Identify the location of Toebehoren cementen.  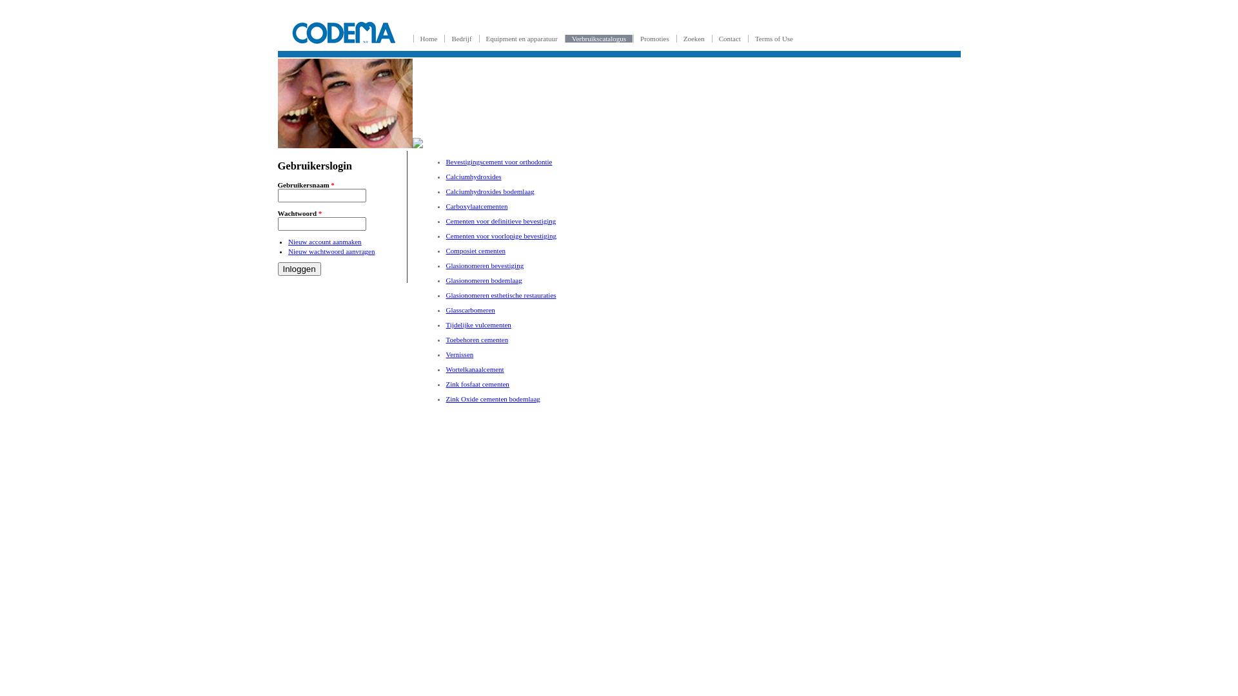
(477, 340).